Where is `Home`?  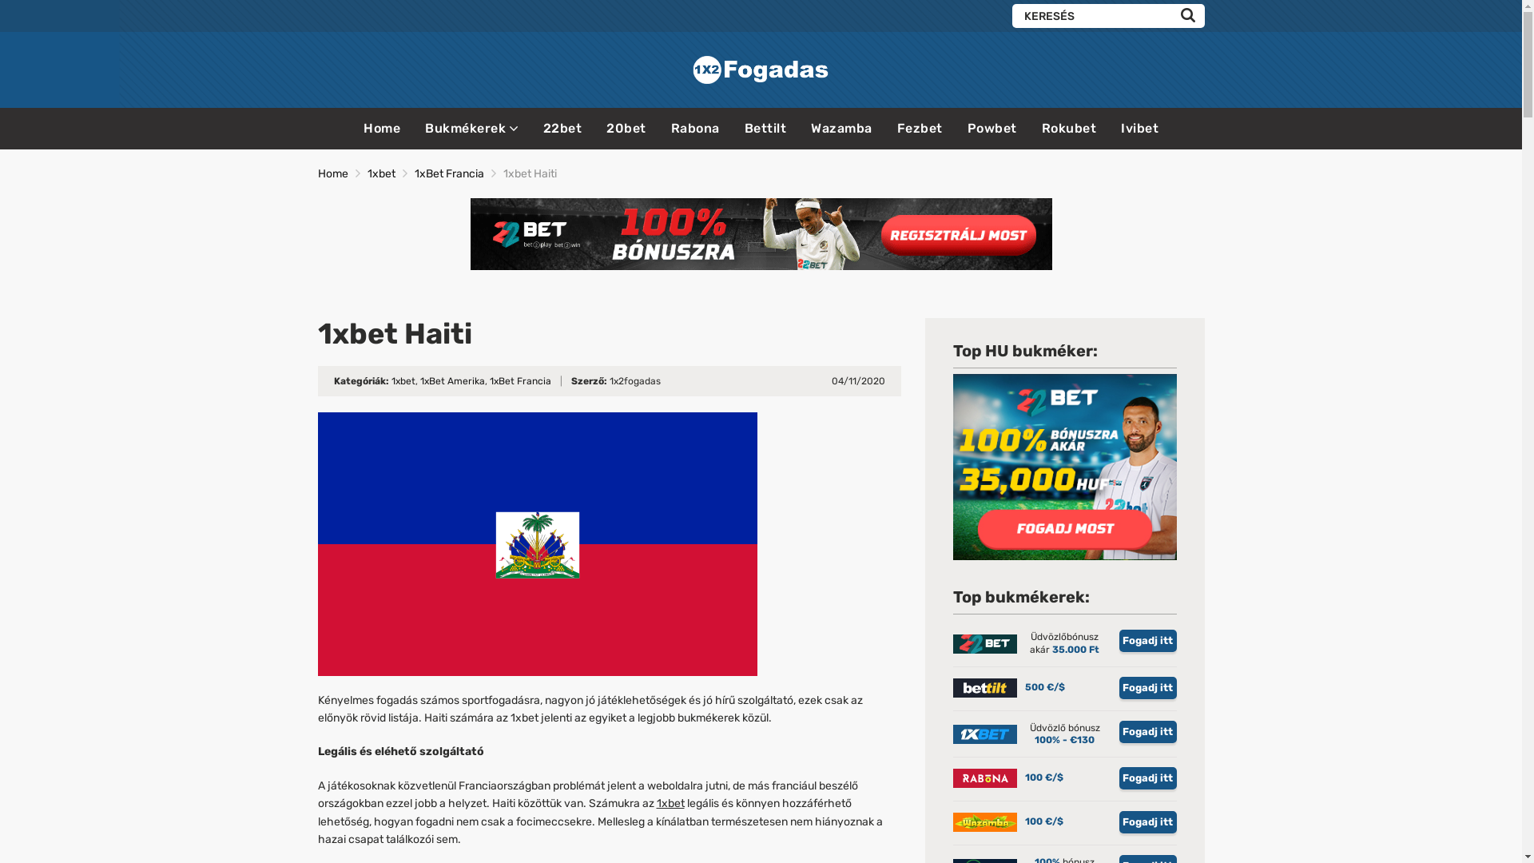 Home is located at coordinates (333, 174).